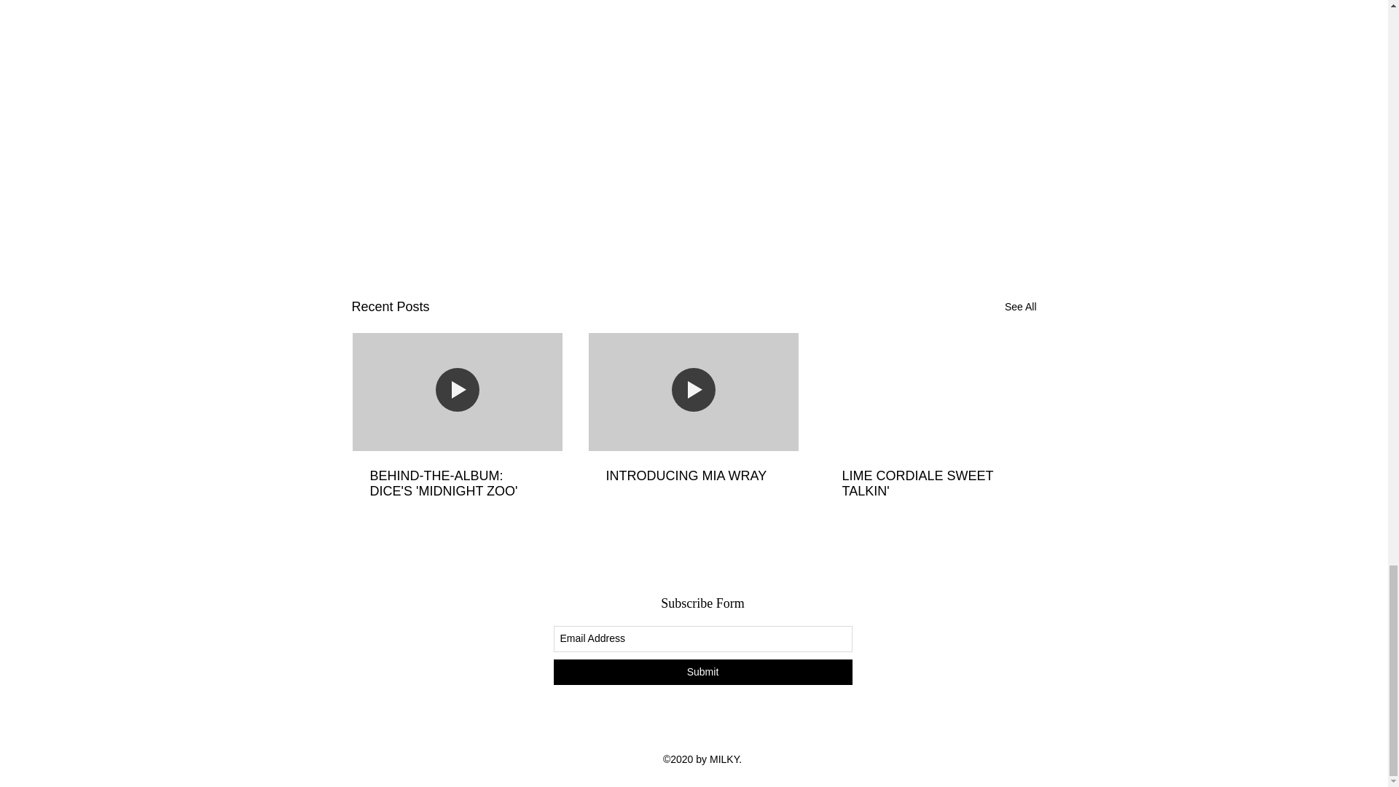 The image size is (1399, 787). What do you see at coordinates (929, 483) in the screenshot?
I see `LIME CORDIALE SWEET TALKIN'` at bounding box center [929, 483].